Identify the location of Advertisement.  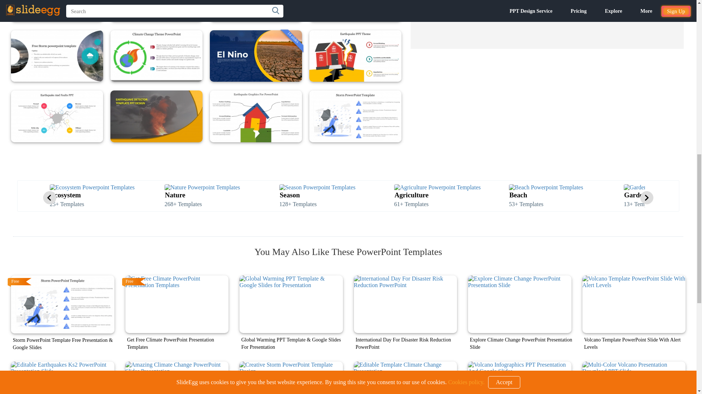
(547, 24).